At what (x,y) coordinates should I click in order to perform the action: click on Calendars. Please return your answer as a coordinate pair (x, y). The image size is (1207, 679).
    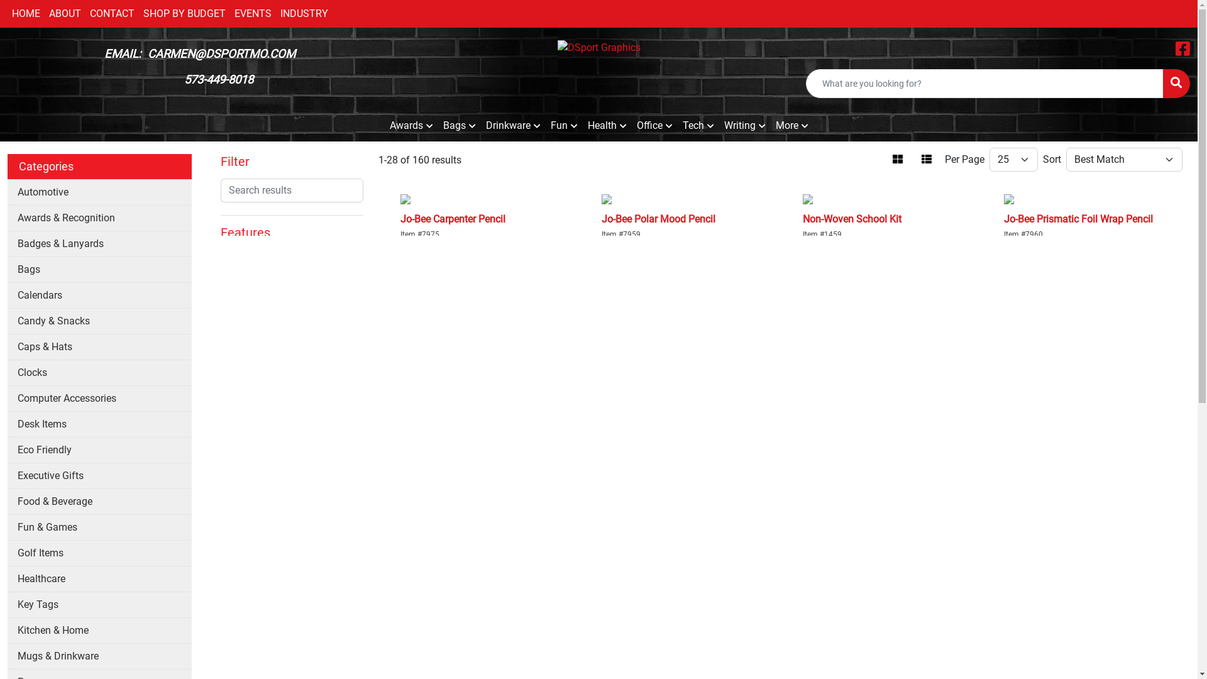
    Looking at the image, I should click on (99, 295).